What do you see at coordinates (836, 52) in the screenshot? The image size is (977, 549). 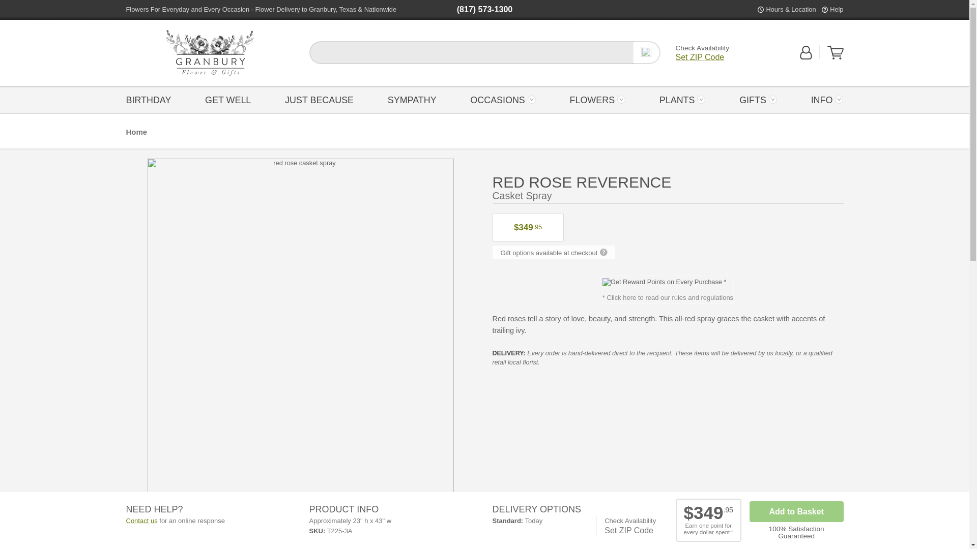 I see `View Your Shopping Cart` at bounding box center [836, 52].